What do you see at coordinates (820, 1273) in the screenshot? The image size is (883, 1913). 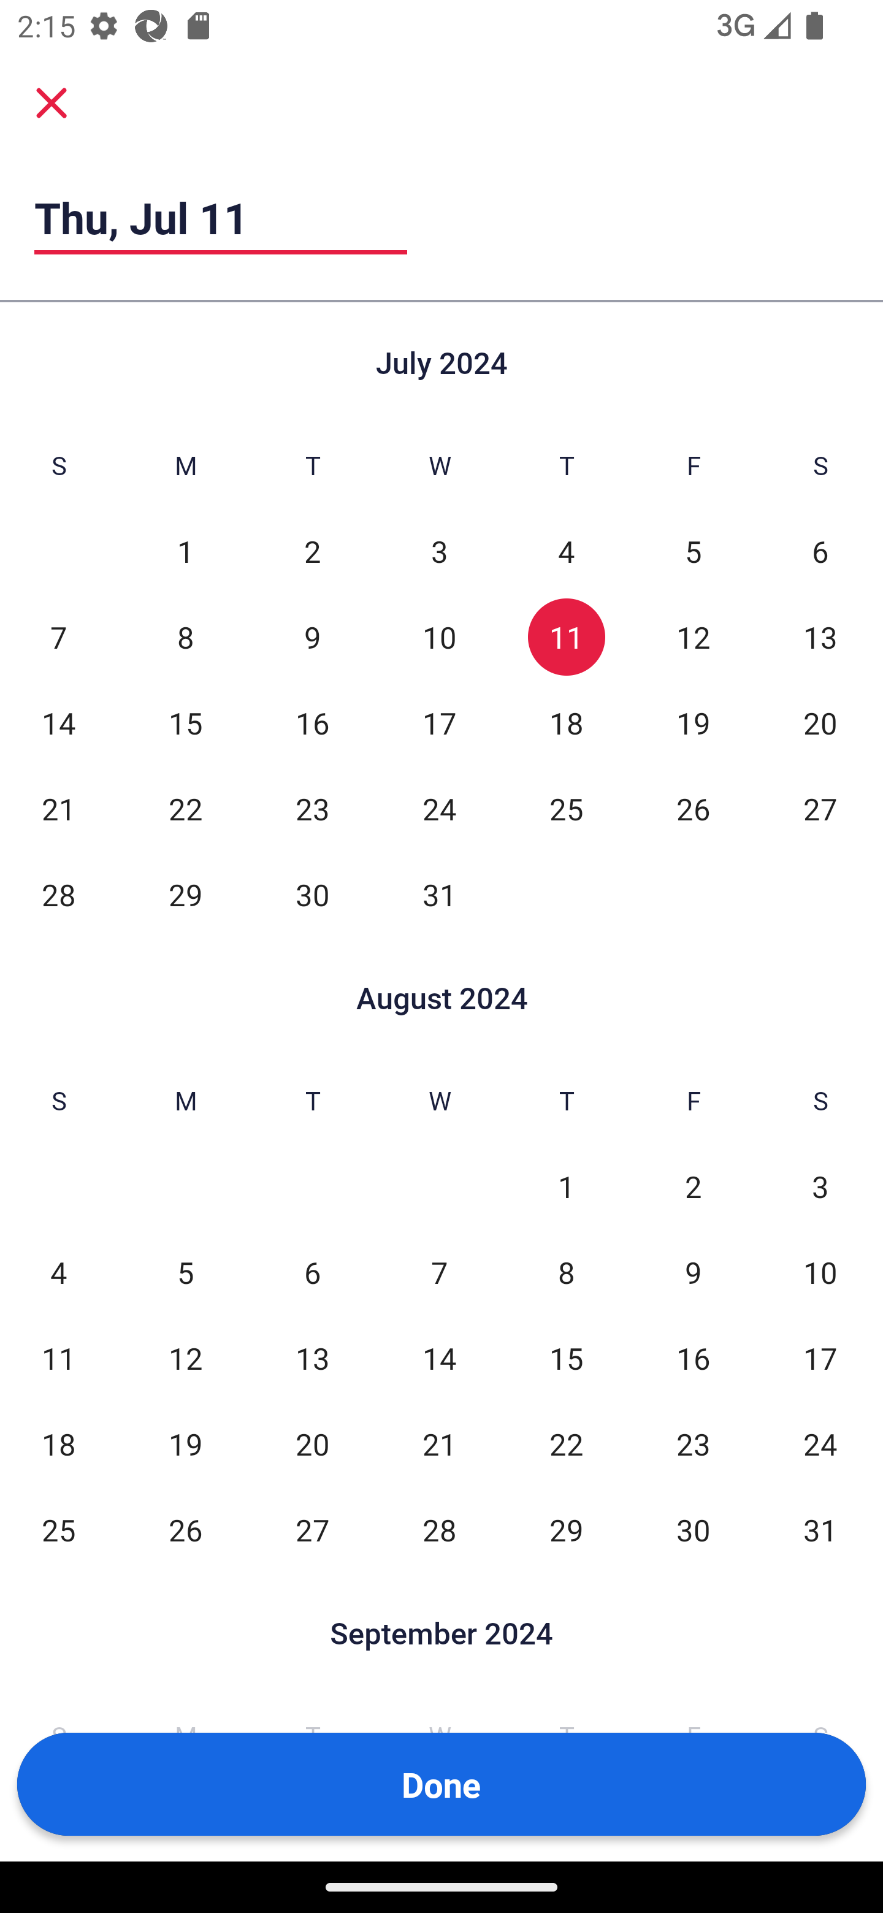 I see `10 Sat, Aug 10, Not Selected` at bounding box center [820, 1273].